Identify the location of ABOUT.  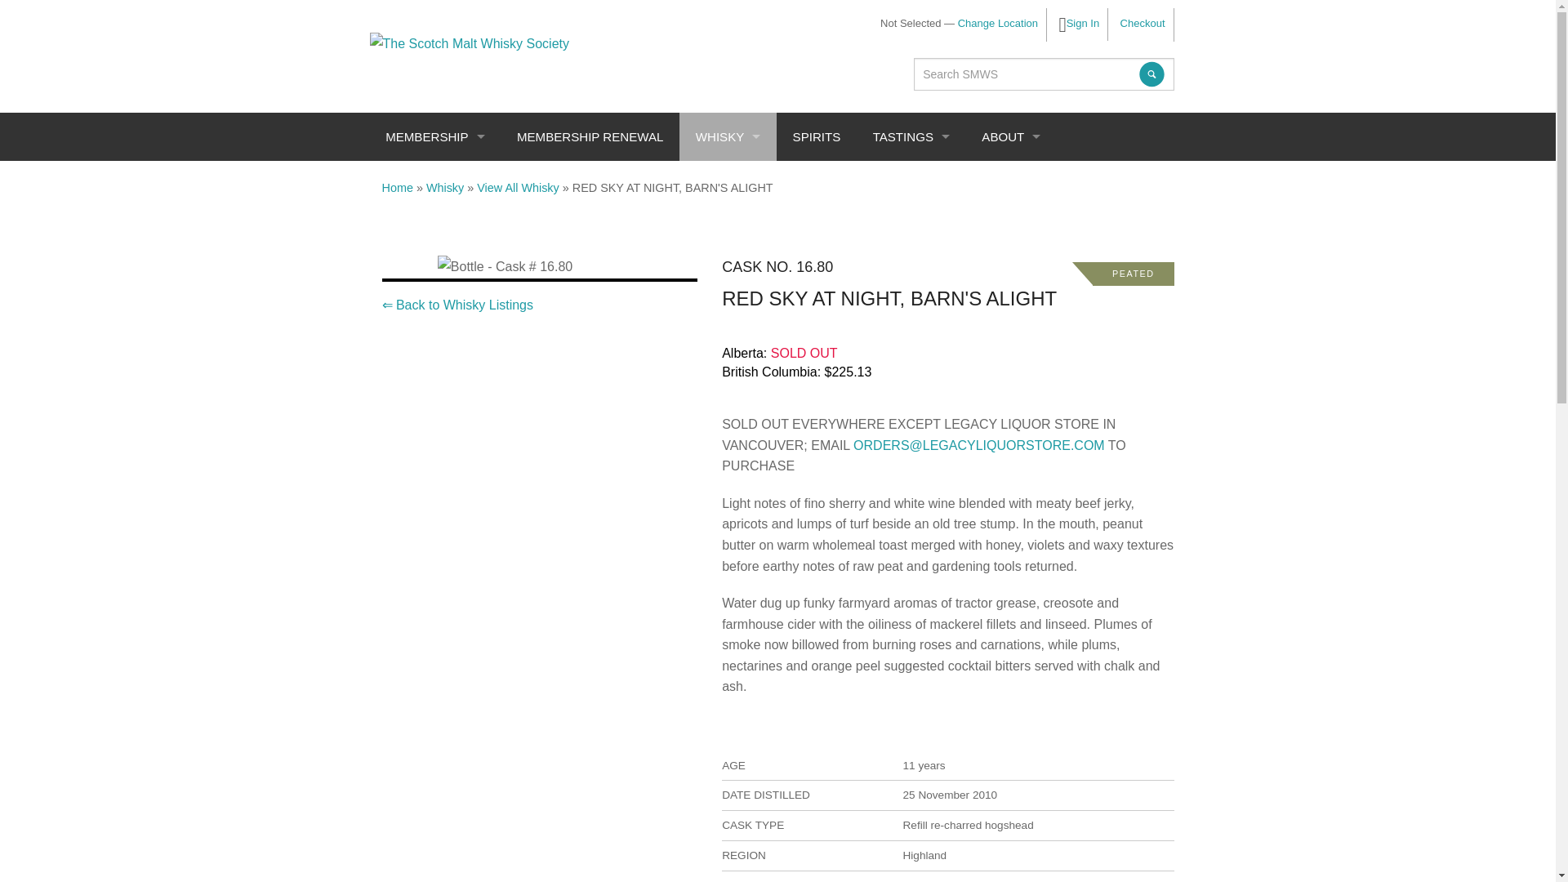
(1011, 136).